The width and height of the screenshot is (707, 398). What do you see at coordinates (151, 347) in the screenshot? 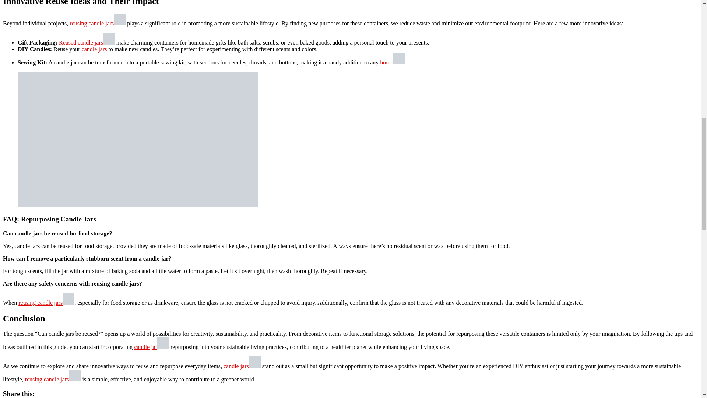
I see `candle jar` at bounding box center [151, 347].